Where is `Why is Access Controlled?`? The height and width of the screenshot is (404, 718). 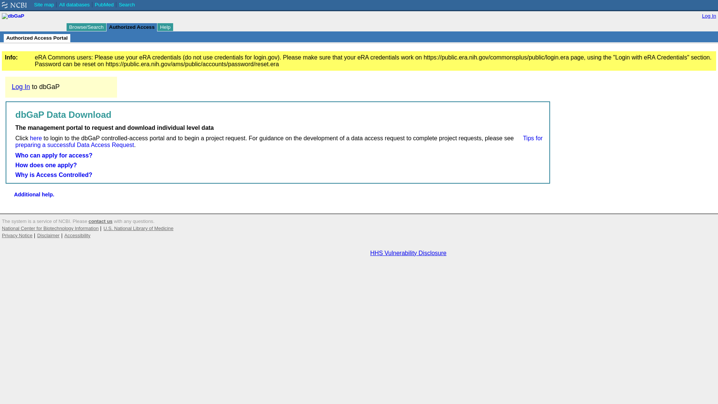 Why is Access Controlled? is located at coordinates (54, 175).